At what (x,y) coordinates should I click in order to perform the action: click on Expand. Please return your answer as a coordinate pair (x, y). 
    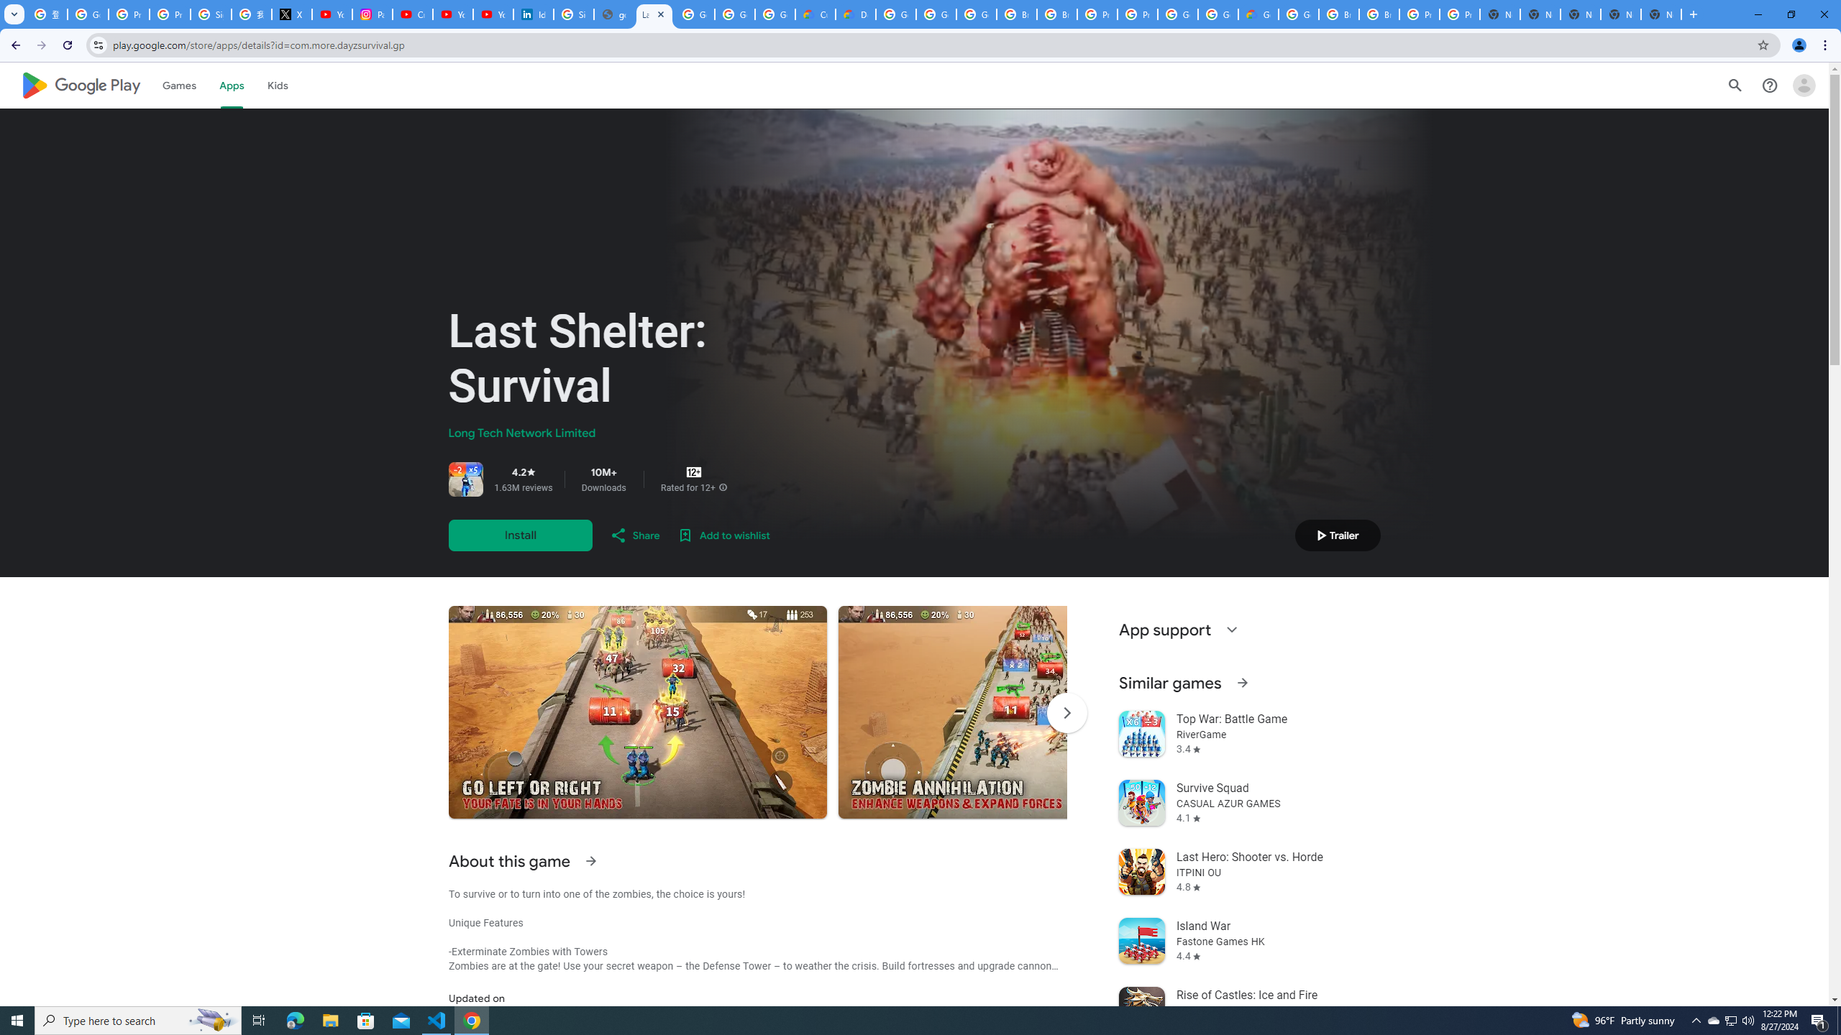
    Looking at the image, I should click on (1231, 630).